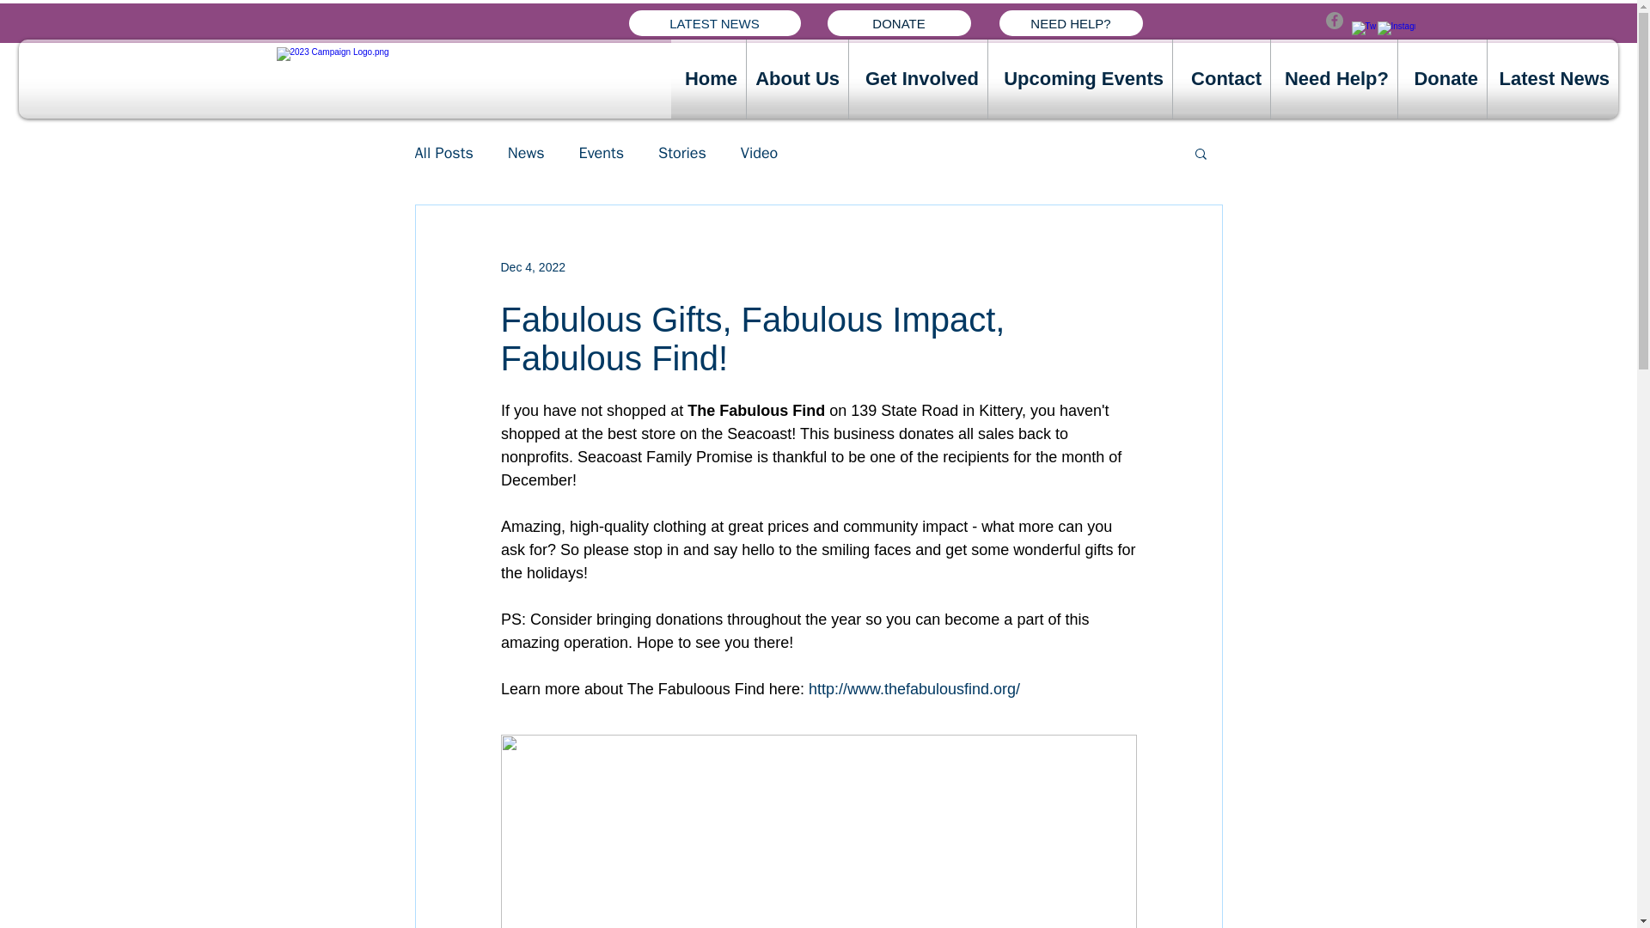 This screenshot has height=928, width=1650. What do you see at coordinates (714, 22) in the screenshot?
I see `LATEST NEWS` at bounding box center [714, 22].